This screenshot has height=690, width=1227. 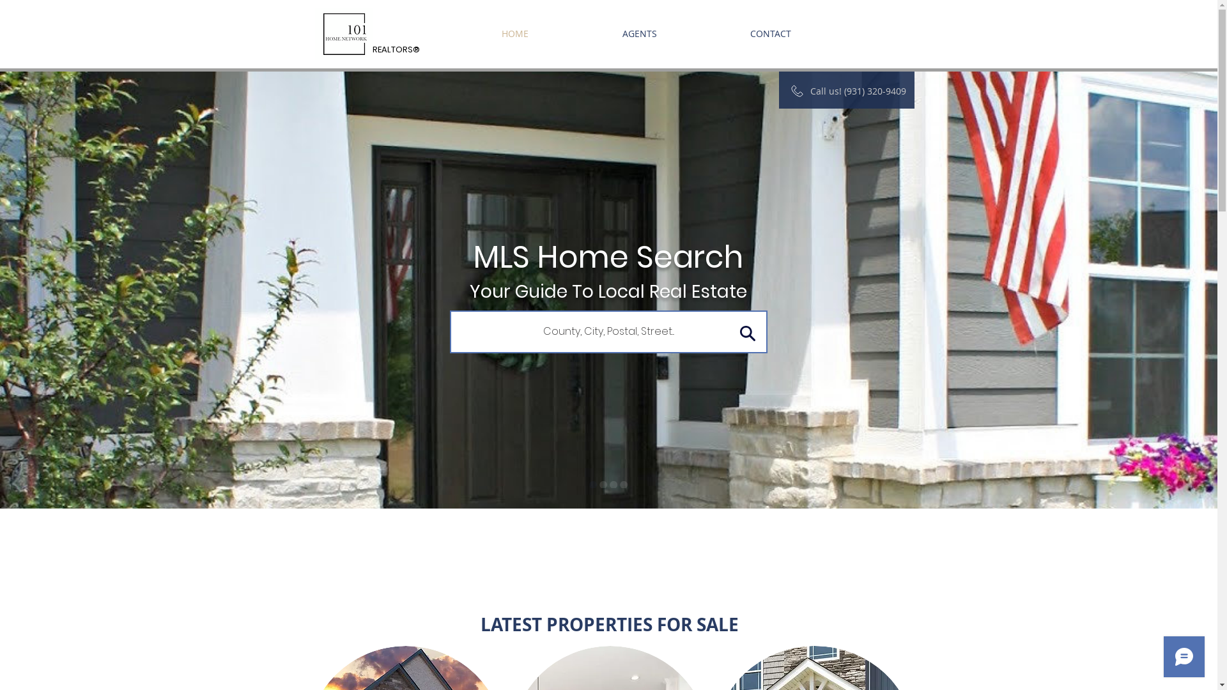 What do you see at coordinates (515, 34) in the screenshot?
I see `HOME` at bounding box center [515, 34].